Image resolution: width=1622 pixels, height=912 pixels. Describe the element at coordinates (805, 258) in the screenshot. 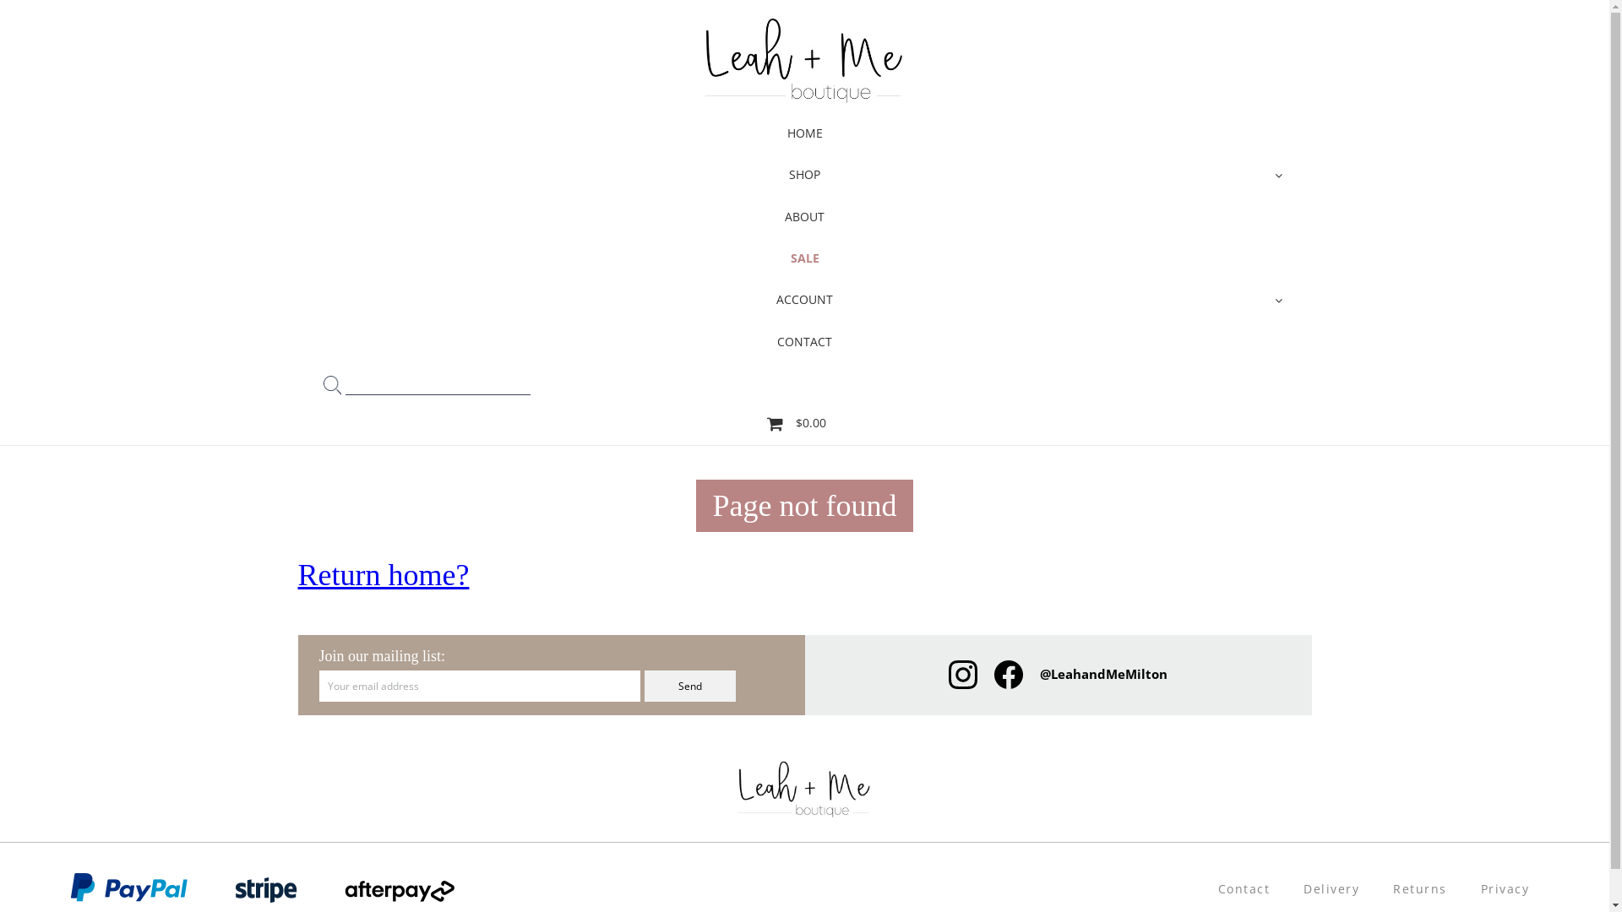

I see `SALE` at that location.